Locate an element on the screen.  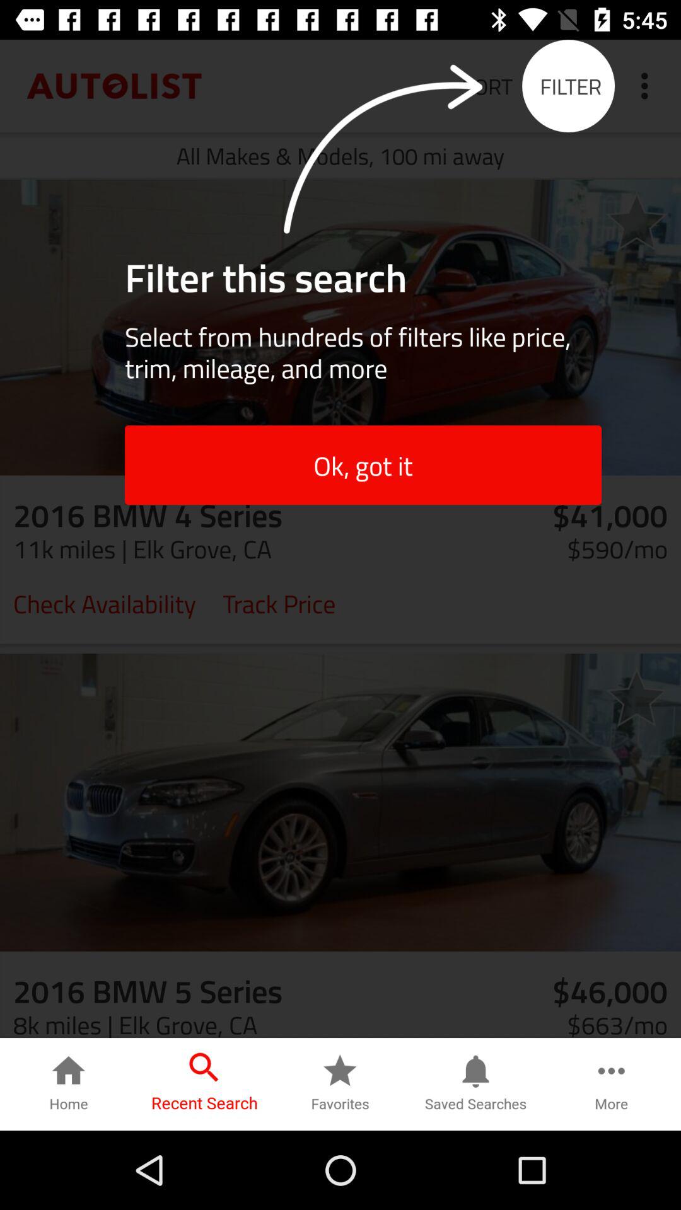
choose check availability is located at coordinates (105, 602).